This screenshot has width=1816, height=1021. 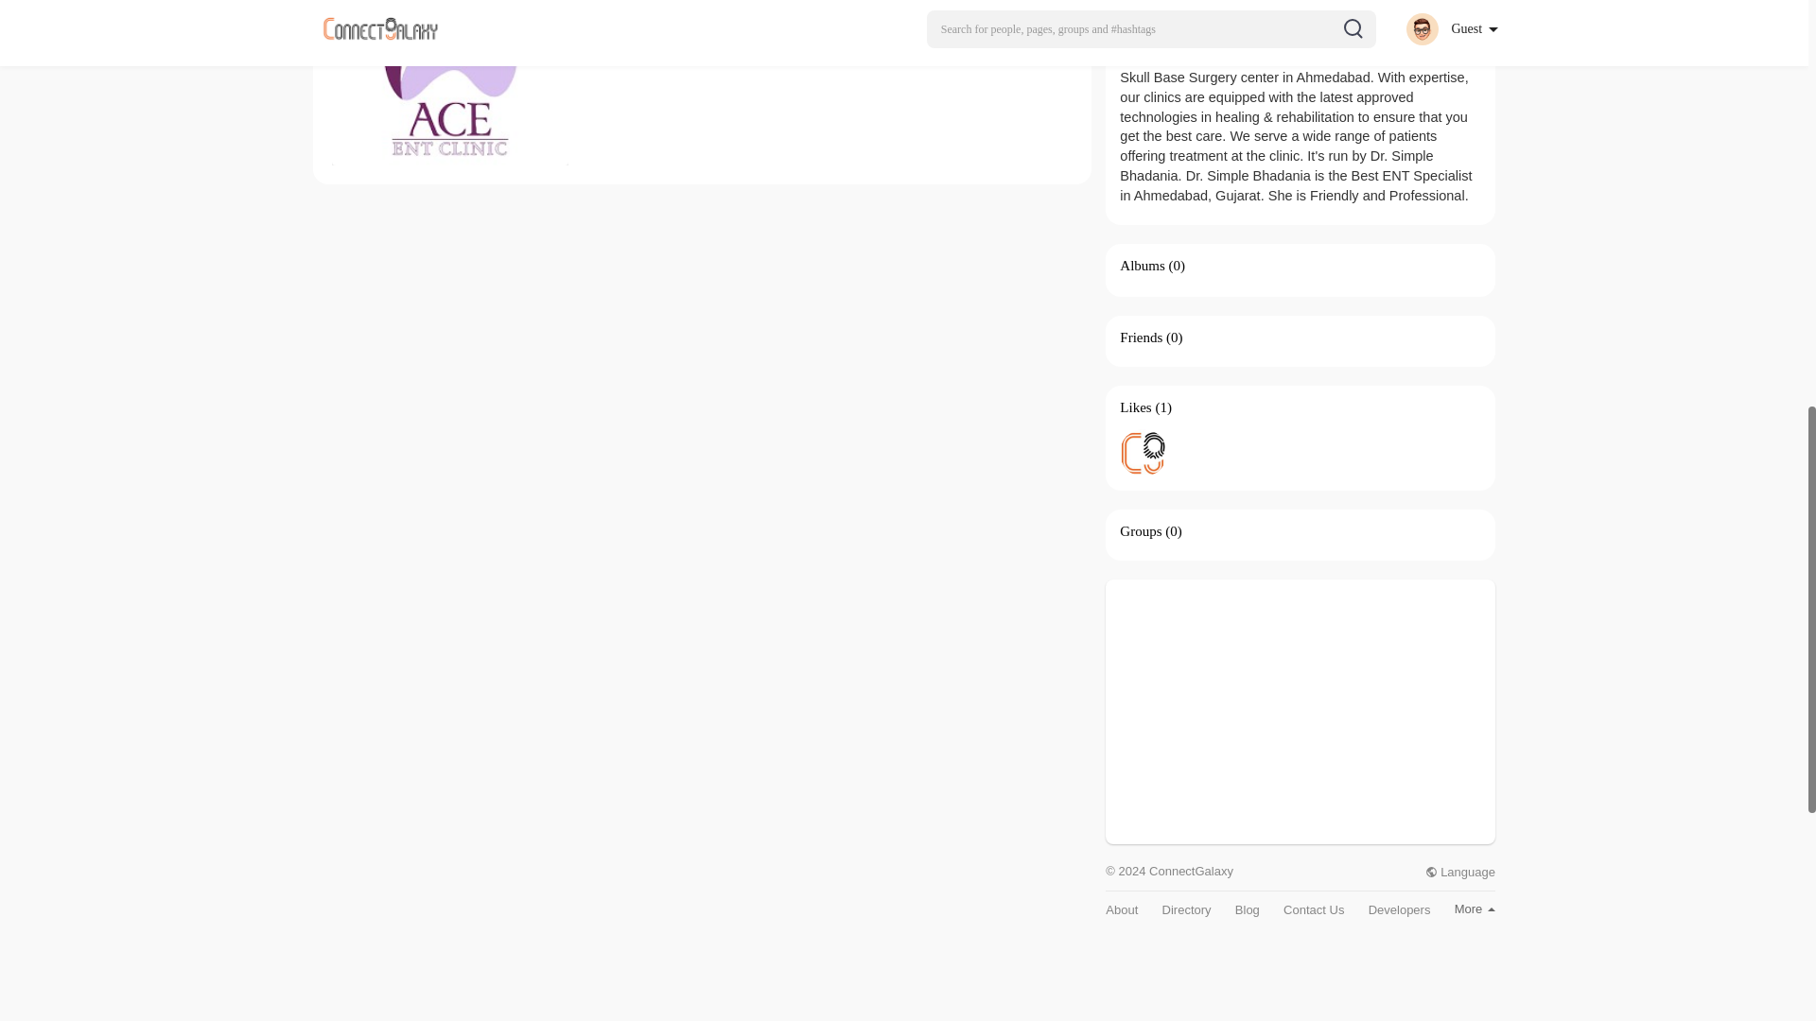 I want to click on Albums, so click(x=1143, y=266).